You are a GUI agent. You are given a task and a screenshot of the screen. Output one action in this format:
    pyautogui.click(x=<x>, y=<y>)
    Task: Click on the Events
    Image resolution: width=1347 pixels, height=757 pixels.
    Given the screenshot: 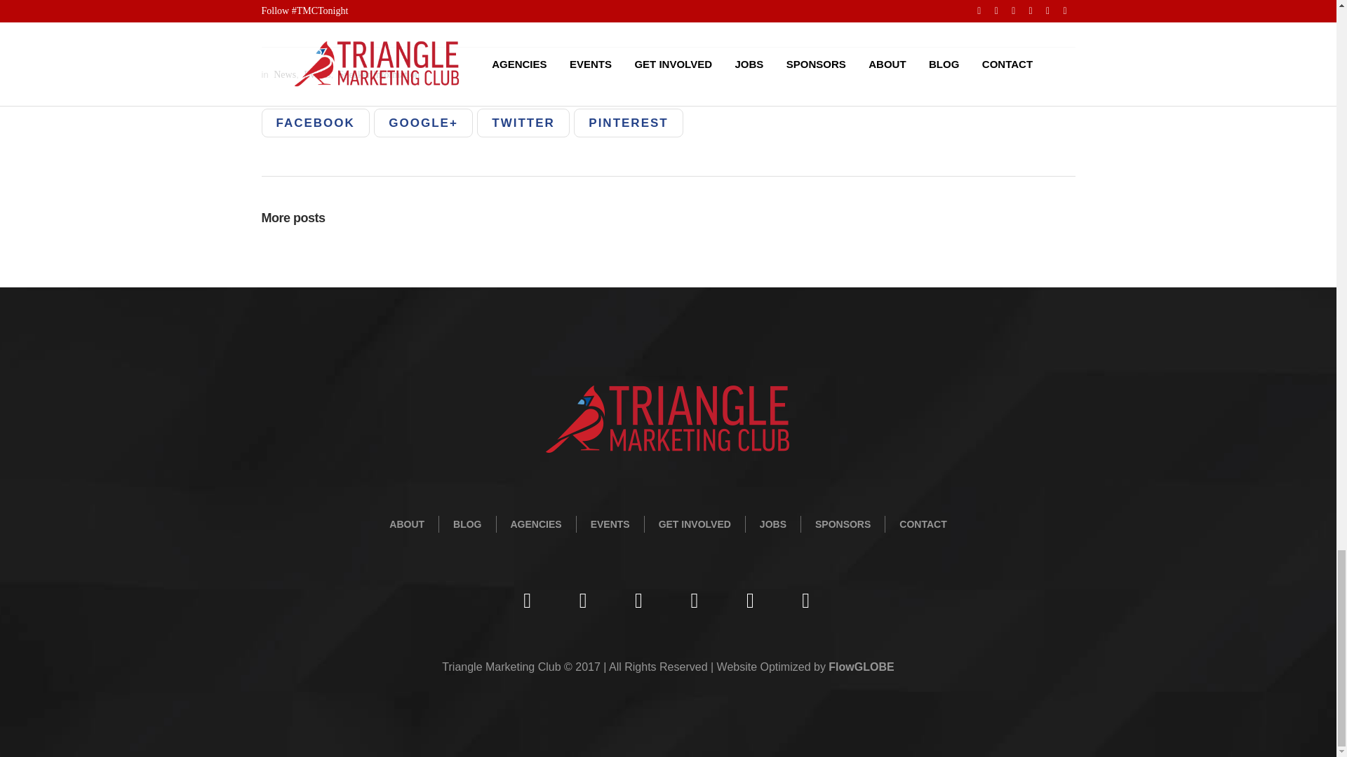 What is the action you would take?
    pyautogui.click(x=315, y=74)
    